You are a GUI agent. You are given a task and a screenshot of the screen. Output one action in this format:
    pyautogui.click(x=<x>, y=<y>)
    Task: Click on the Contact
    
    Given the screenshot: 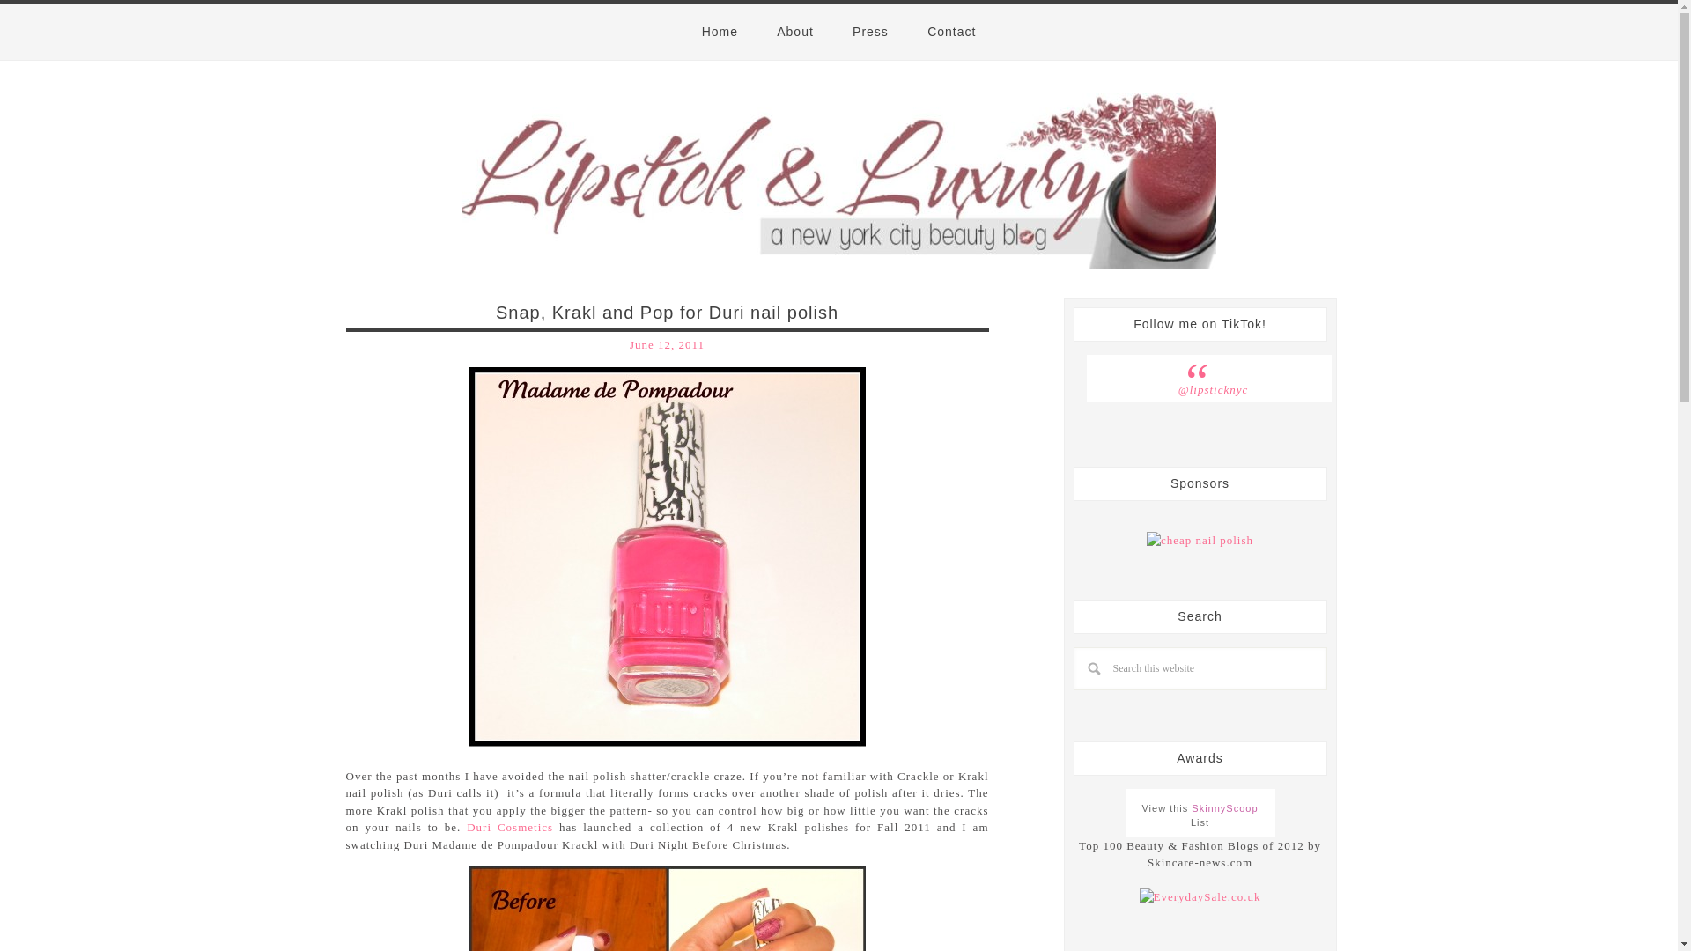 What is the action you would take?
    pyautogui.click(x=951, y=32)
    